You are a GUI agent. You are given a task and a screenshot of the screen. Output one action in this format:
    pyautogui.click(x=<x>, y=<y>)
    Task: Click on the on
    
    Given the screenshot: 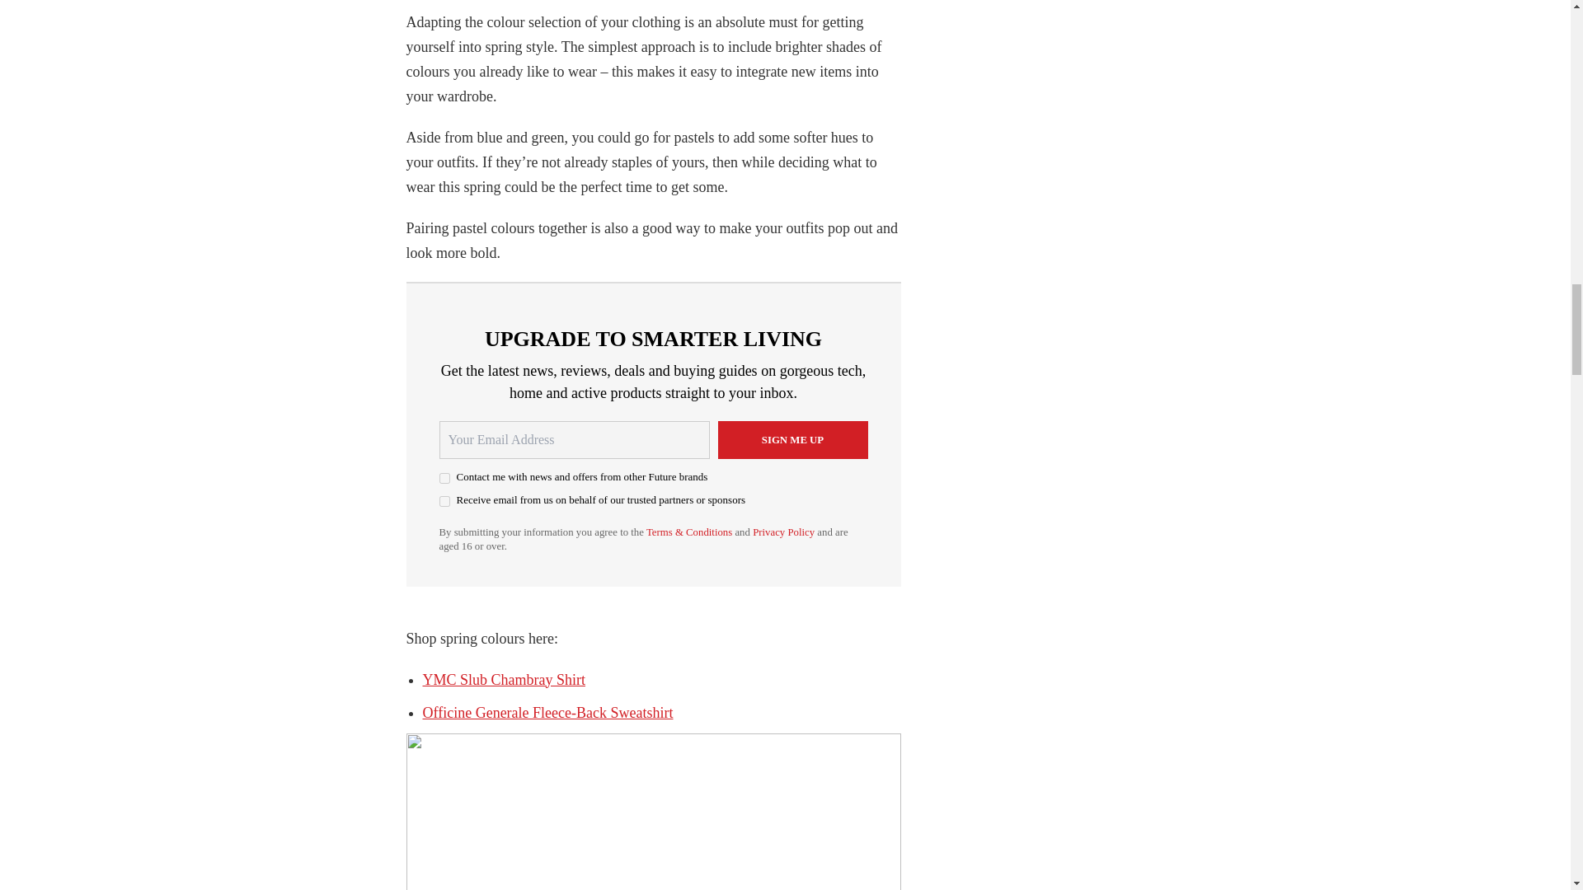 What is the action you would take?
    pyautogui.click(x=444, y=501)
    